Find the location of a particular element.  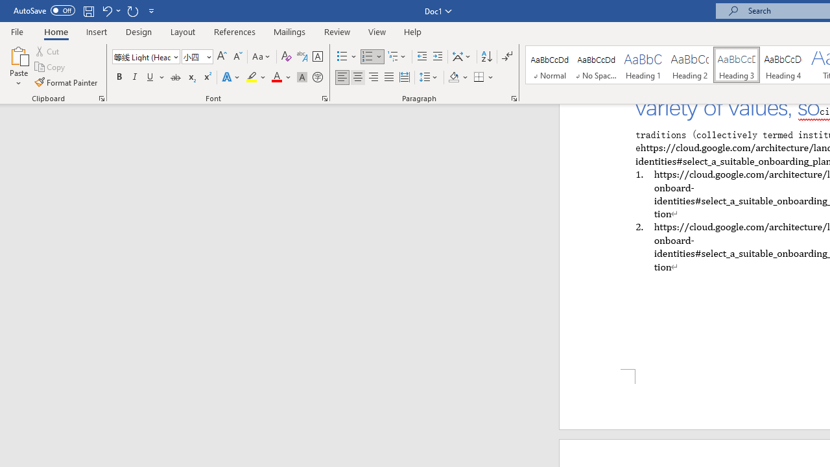

Heading 4 is located at coordinates (783, 65).